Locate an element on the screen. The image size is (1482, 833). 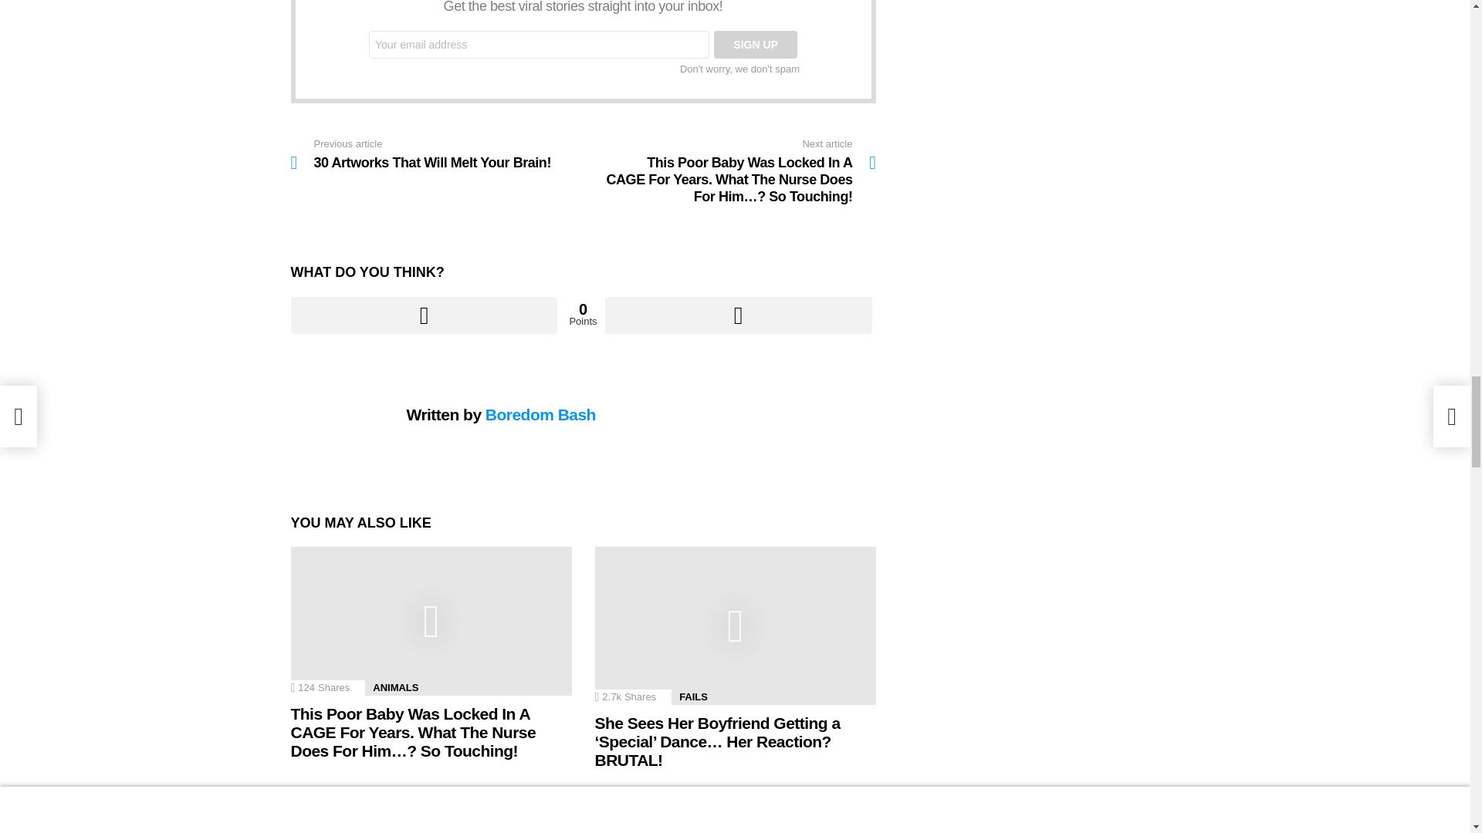
Sign up is located at coordinates (755, 44).